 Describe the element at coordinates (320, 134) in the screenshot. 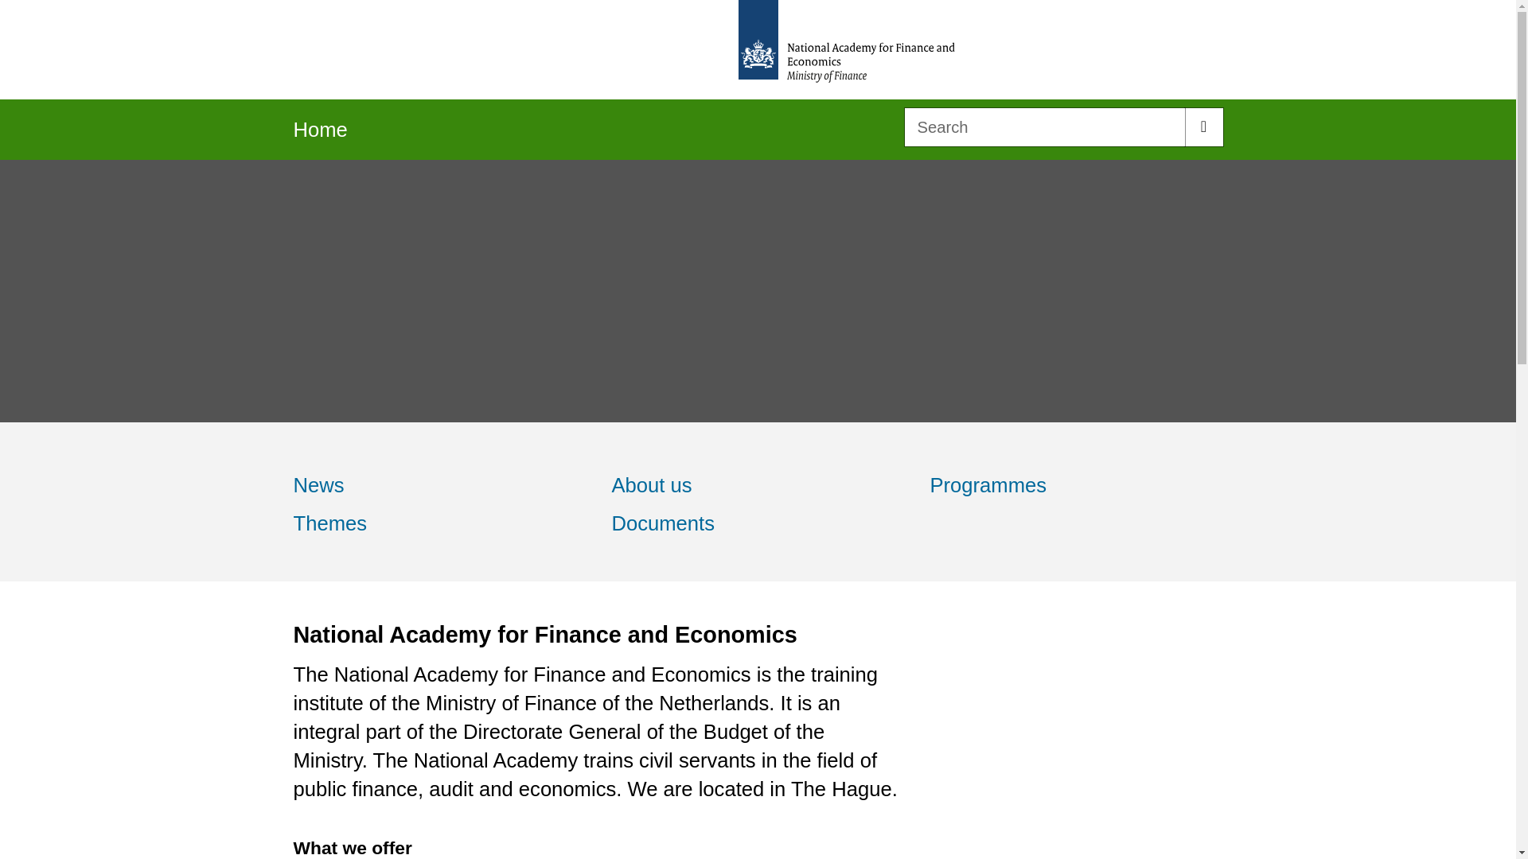

I see `Home` at that location.